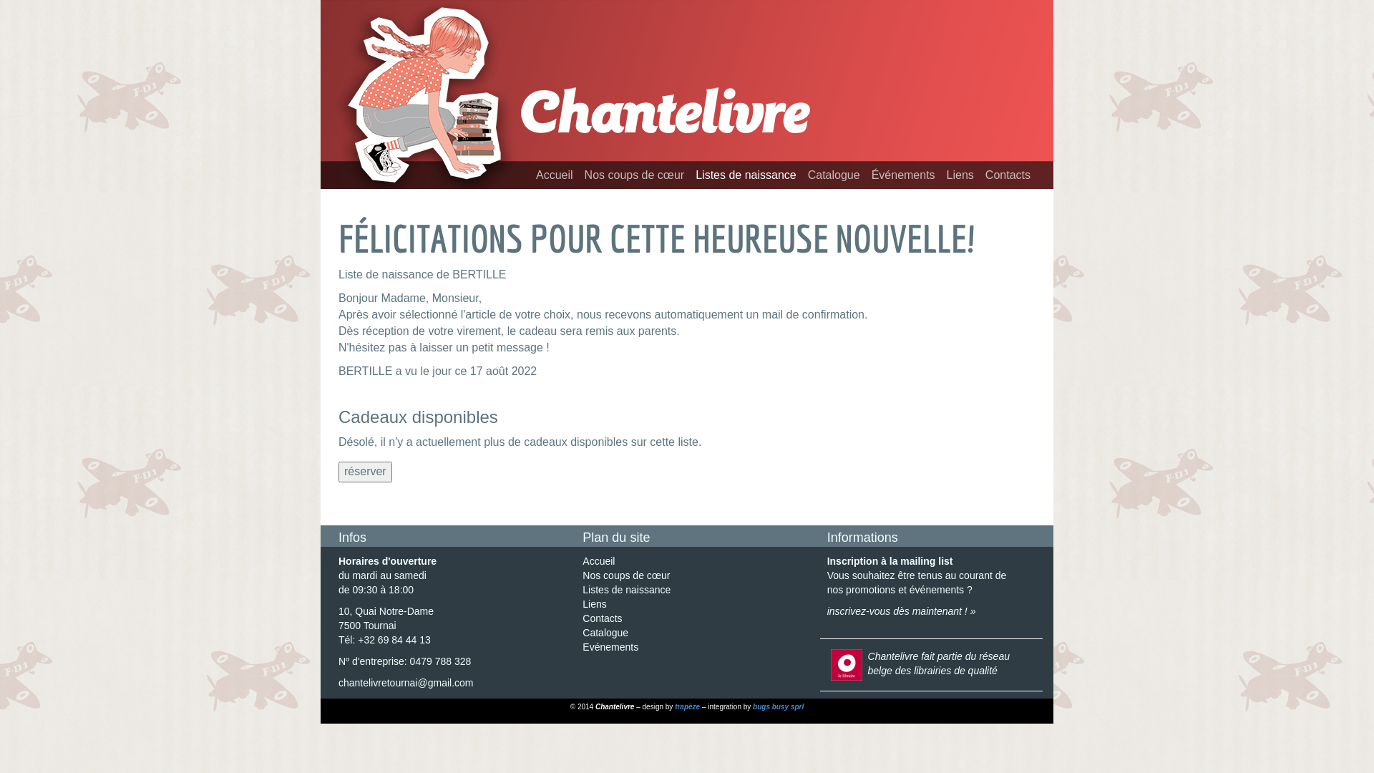 The height and width of the screenshot is (773, 1374). I want to click on Liens, so click(594, 604).